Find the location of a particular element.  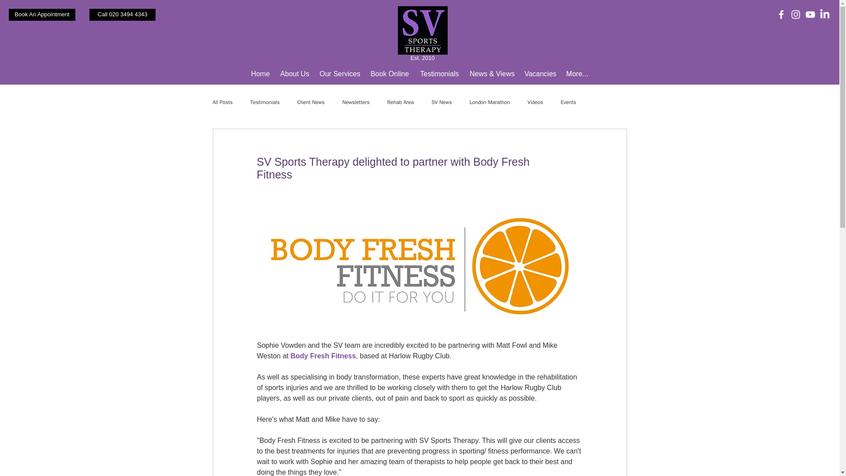

Rehab Area is located at coordinates (400, 102).